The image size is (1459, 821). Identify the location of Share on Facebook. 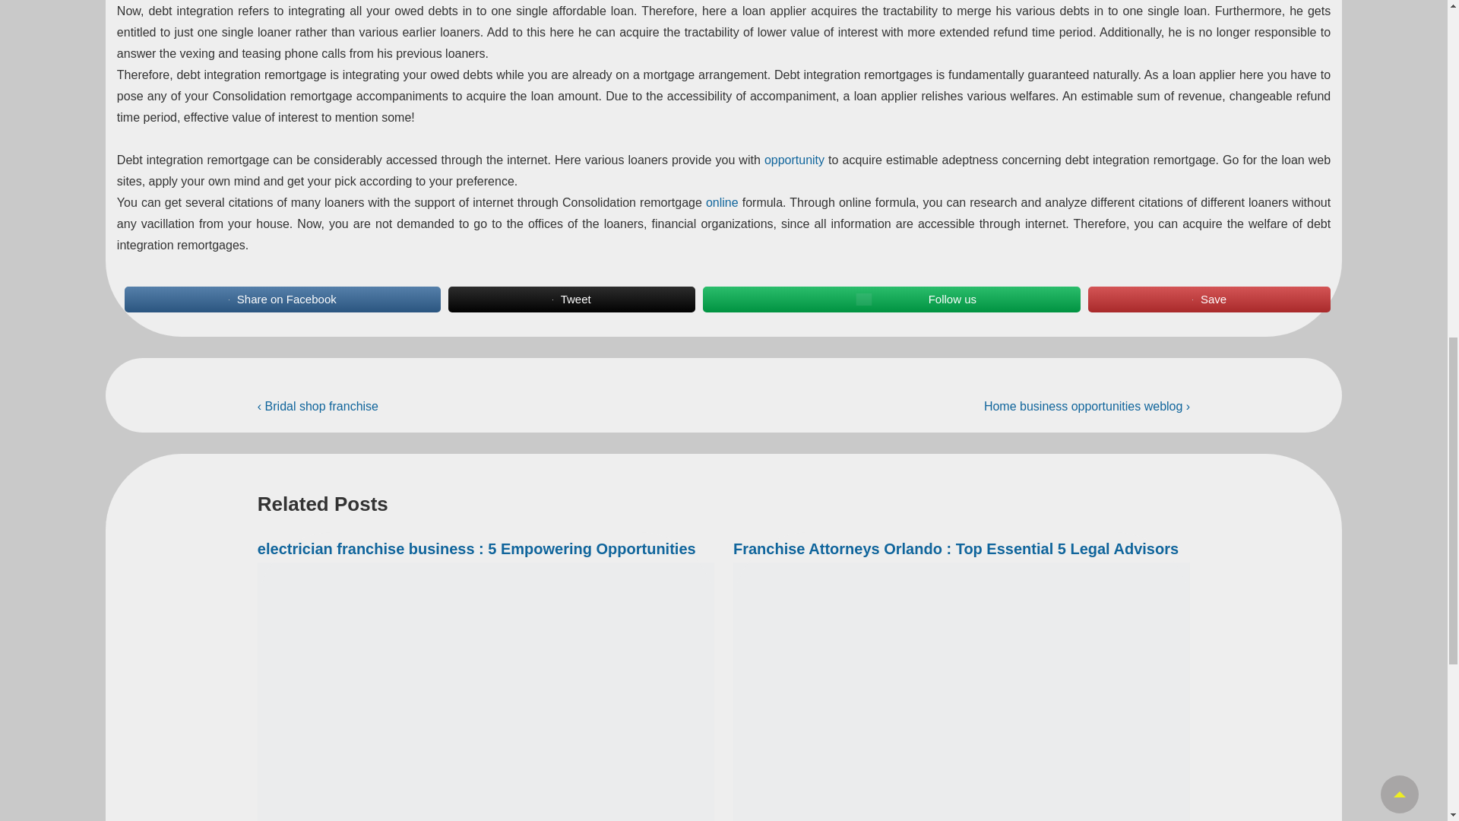
(282, 299).